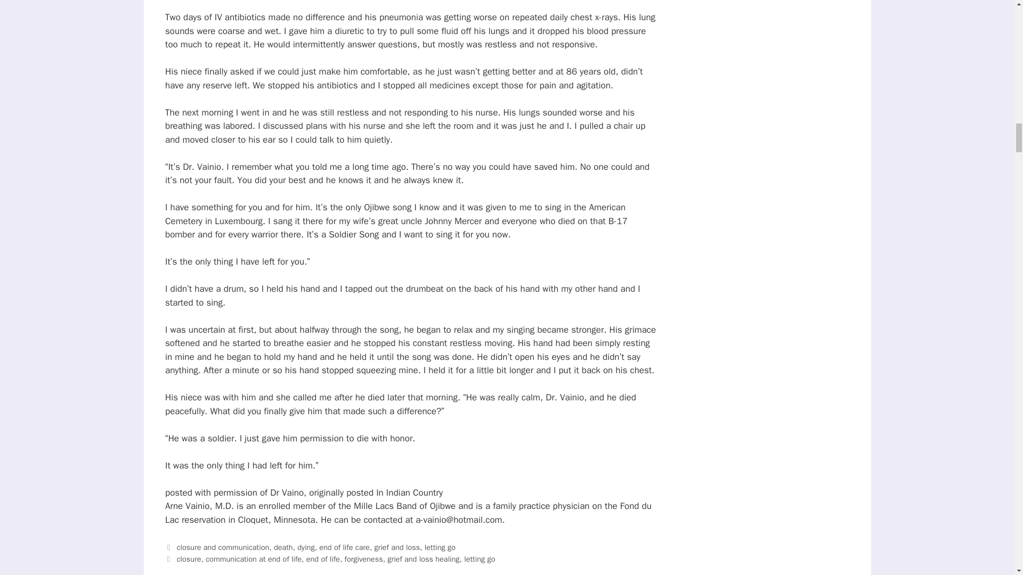 The image size is (1023, 575). Describe the element at coordinates (189, 559) in the screenshot. I see `closure` at that location.